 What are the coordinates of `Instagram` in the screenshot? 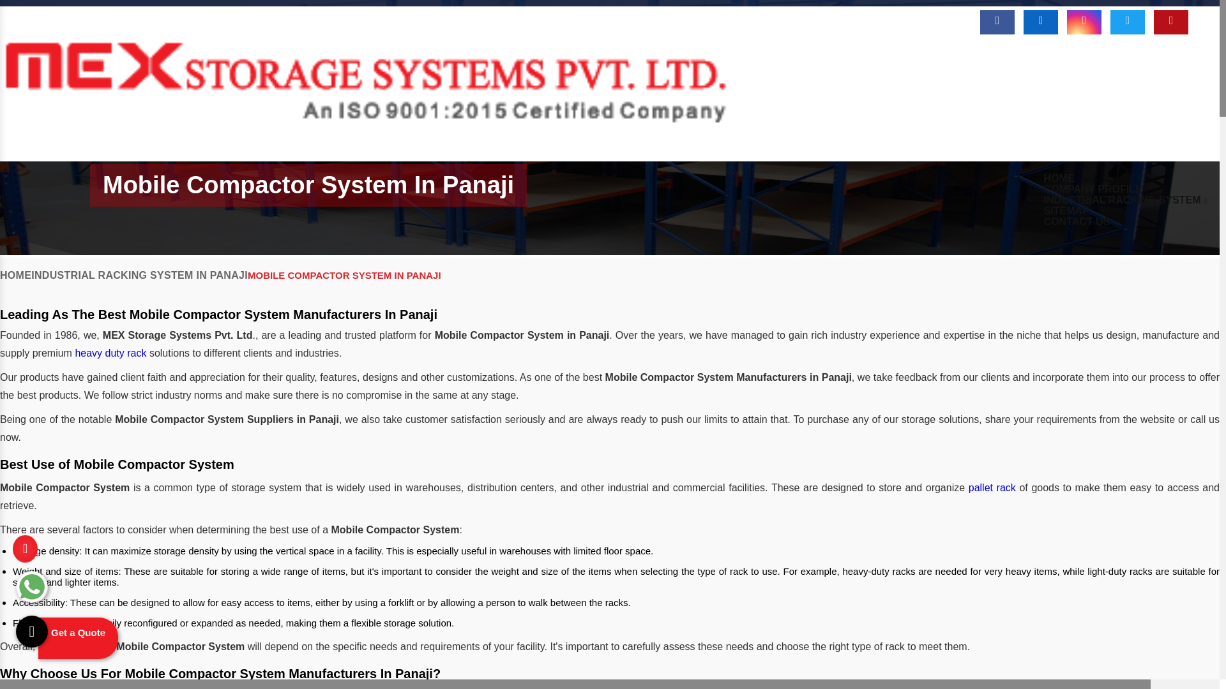 It's located at (1084, 22).